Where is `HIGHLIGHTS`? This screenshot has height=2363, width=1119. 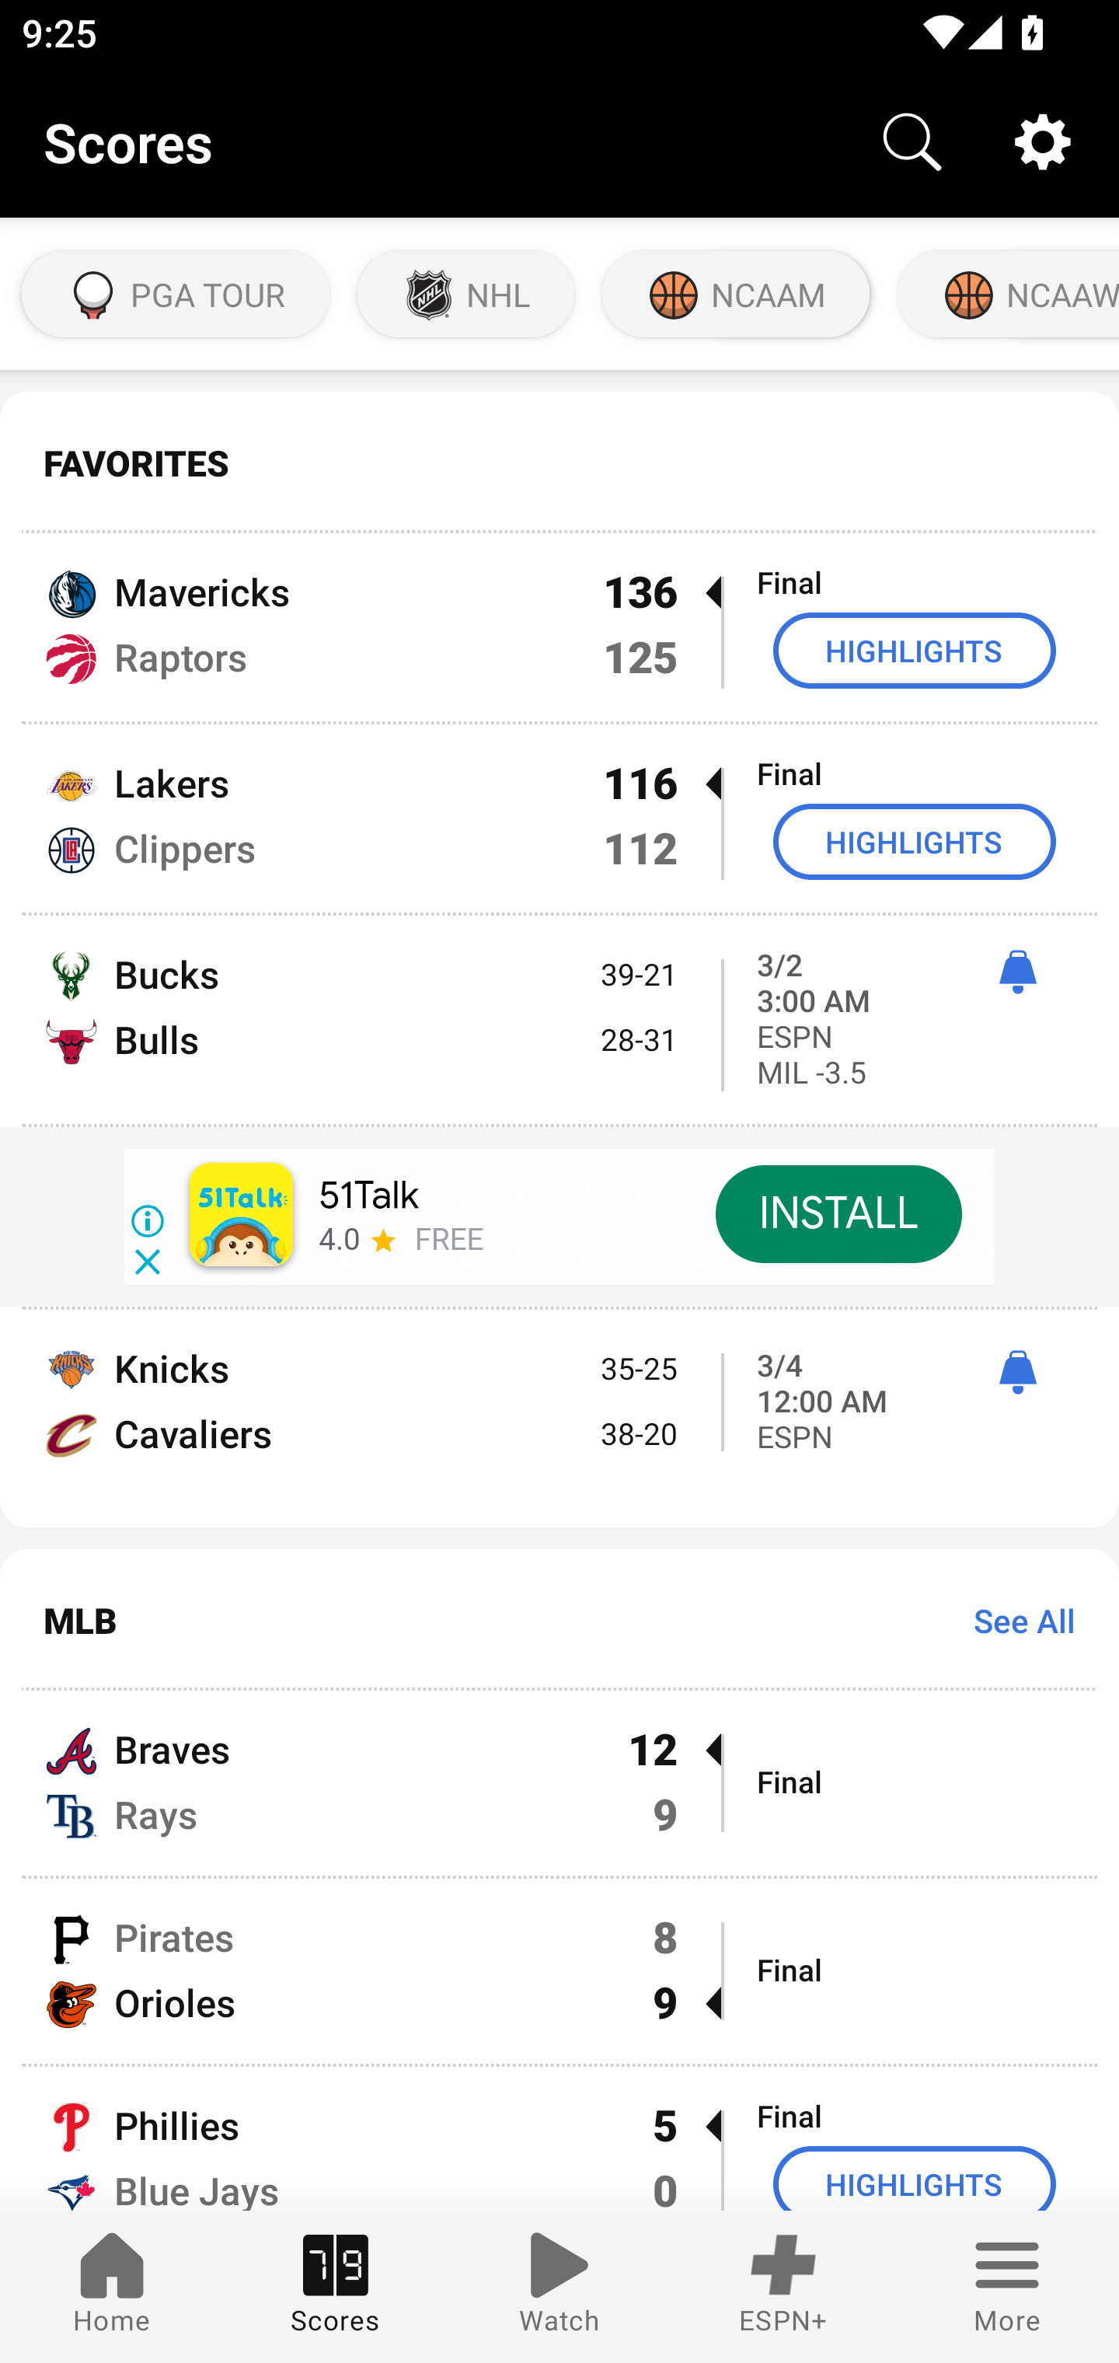 HIGHLIGHTS is located at coordinates (915, 841).